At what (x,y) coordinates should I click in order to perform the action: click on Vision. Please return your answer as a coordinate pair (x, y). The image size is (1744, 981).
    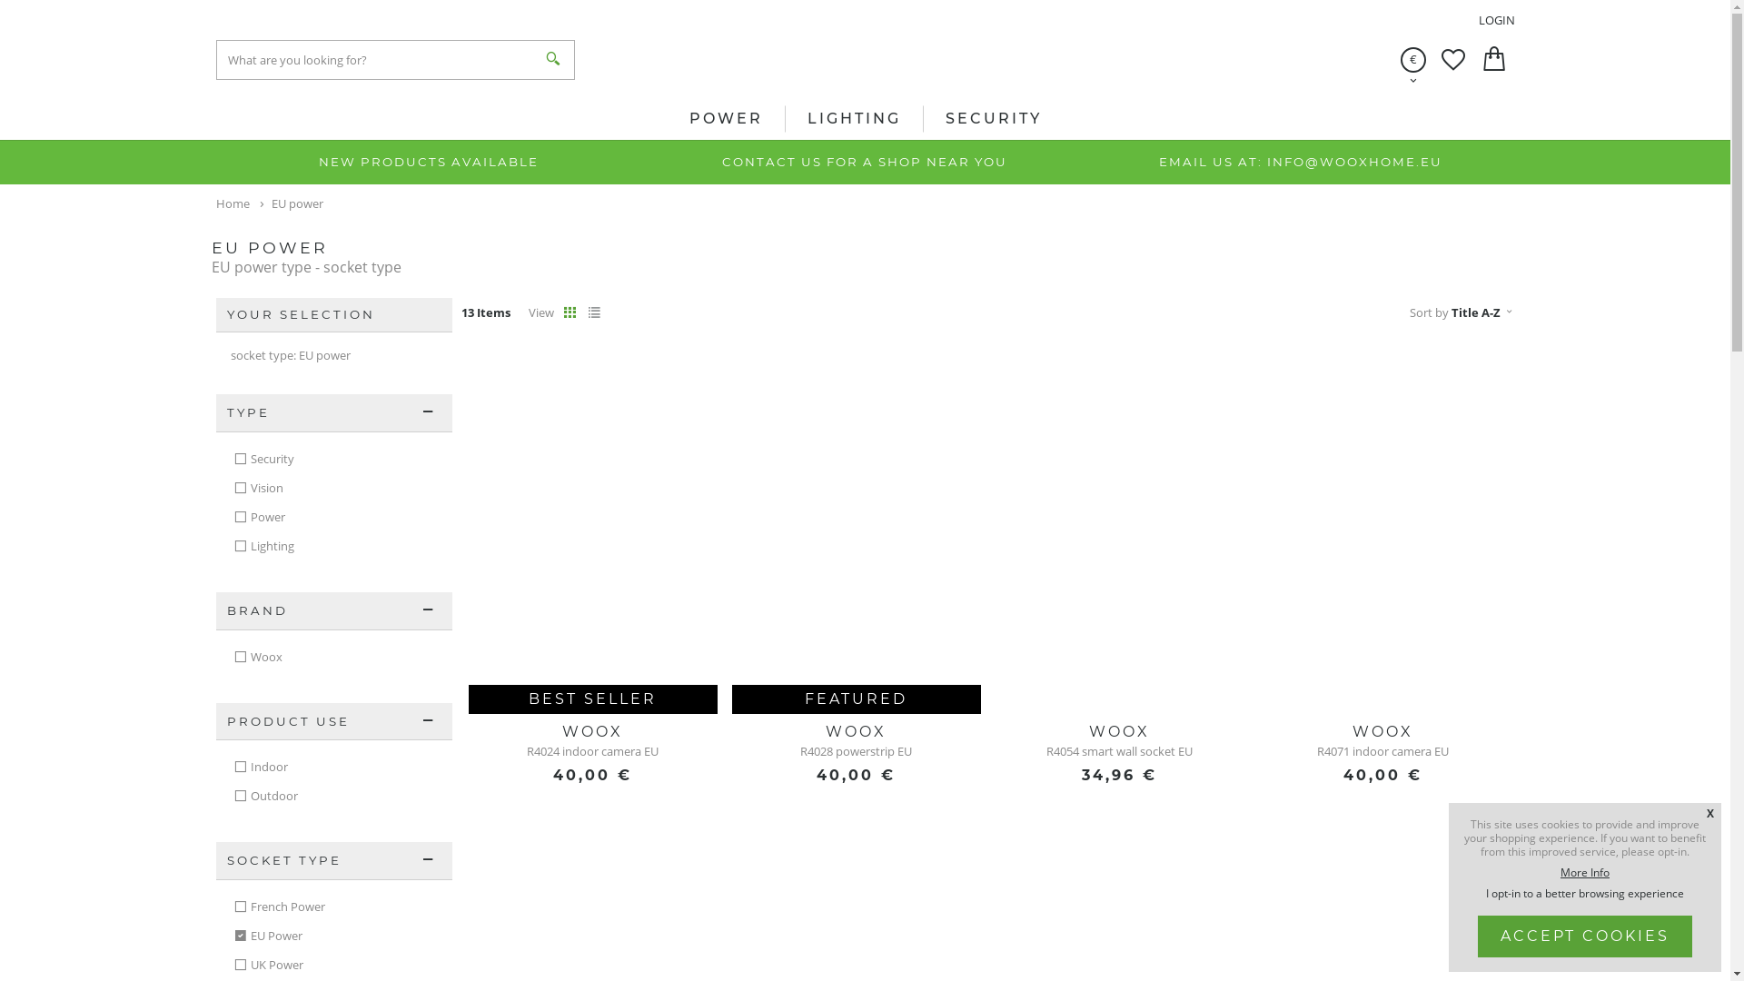
    Looking at the image, I should click on (334, 489).